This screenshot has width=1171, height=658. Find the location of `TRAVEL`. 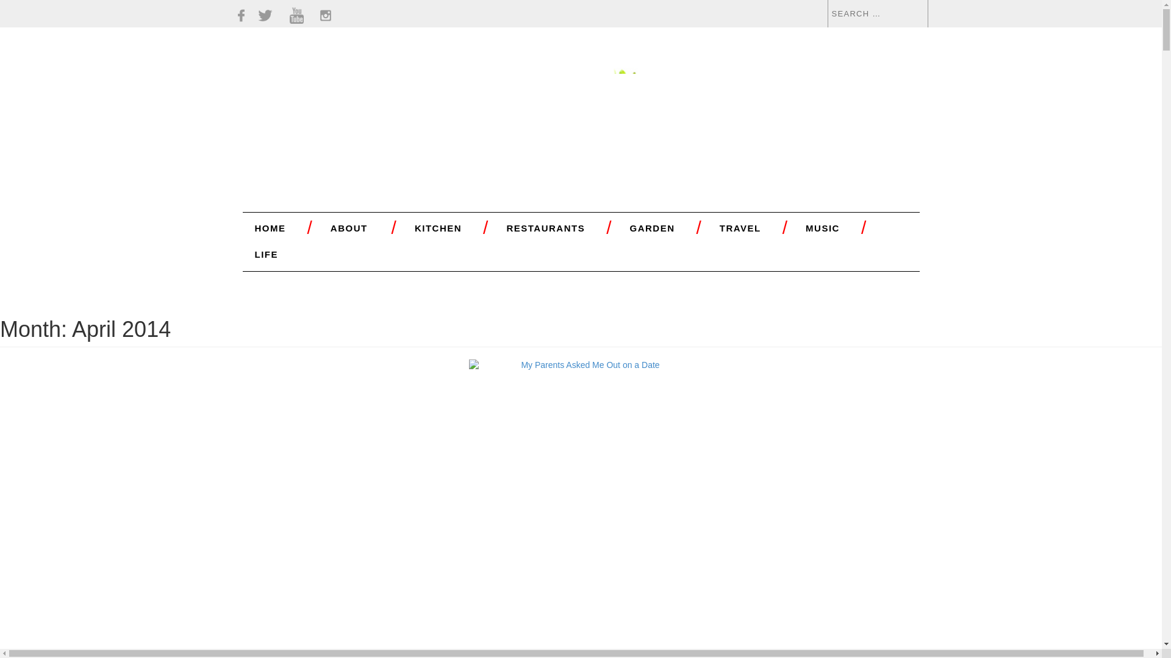

TRAVEL is located at coordinates (740, 228).